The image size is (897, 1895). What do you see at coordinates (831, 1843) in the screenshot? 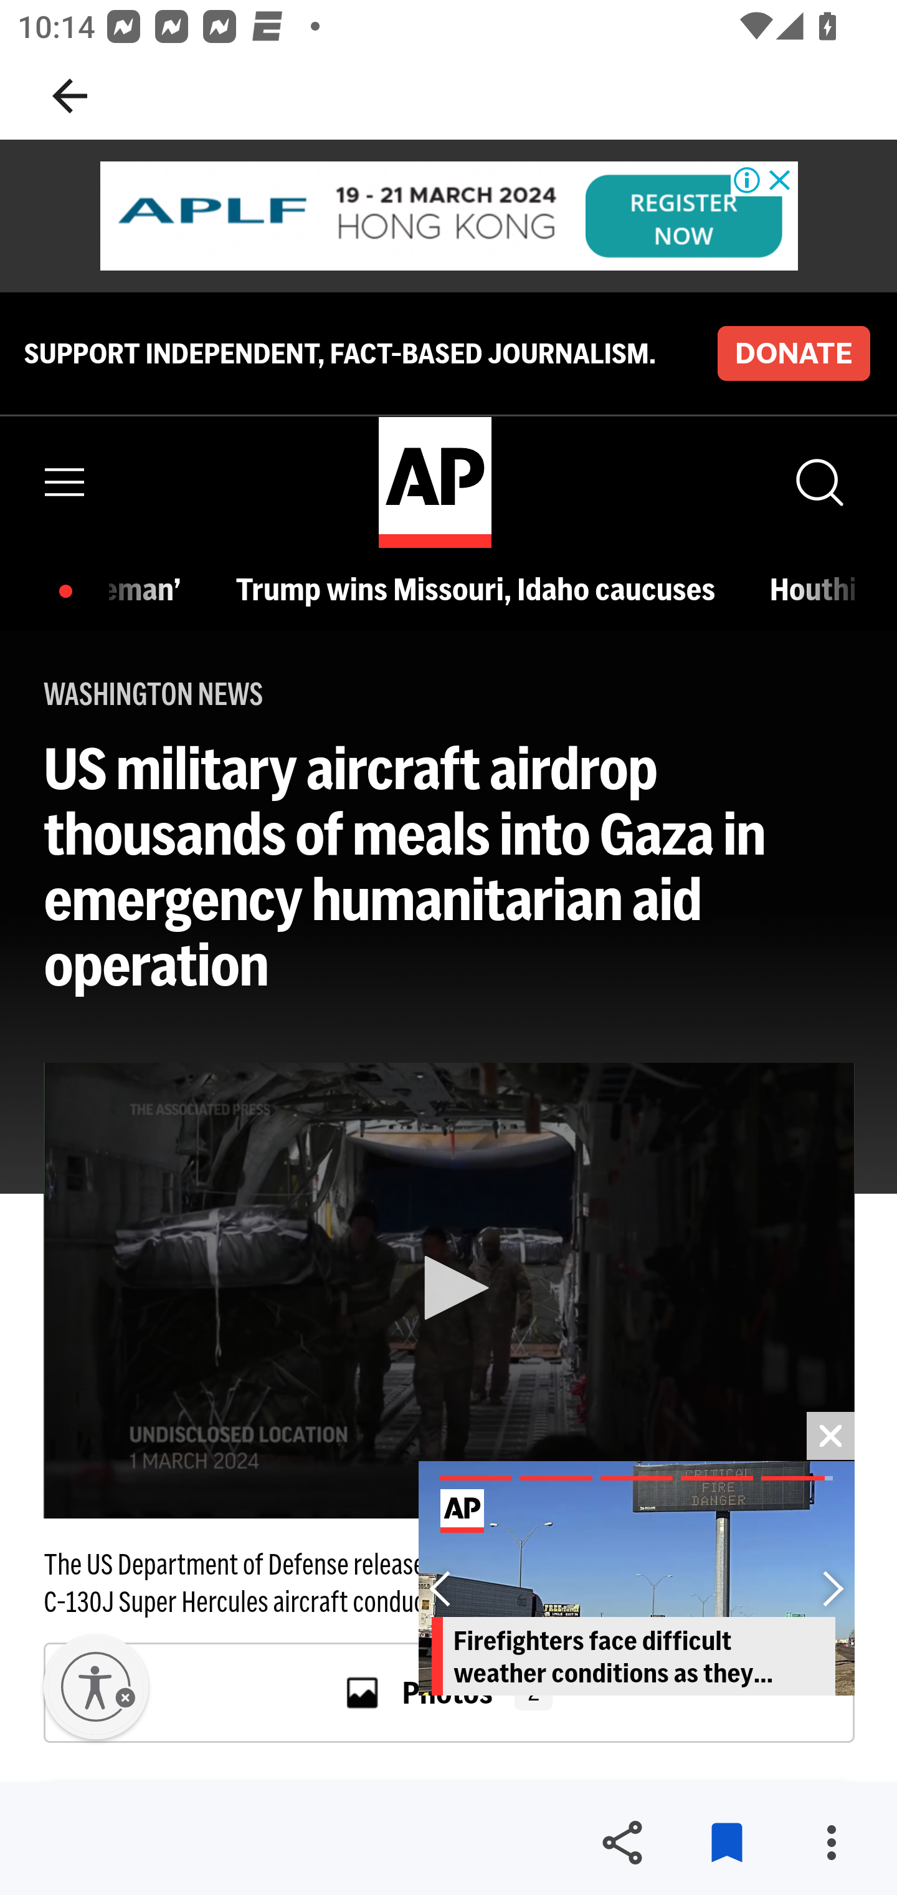
I see `More options` at bounding box center [831, 1843].